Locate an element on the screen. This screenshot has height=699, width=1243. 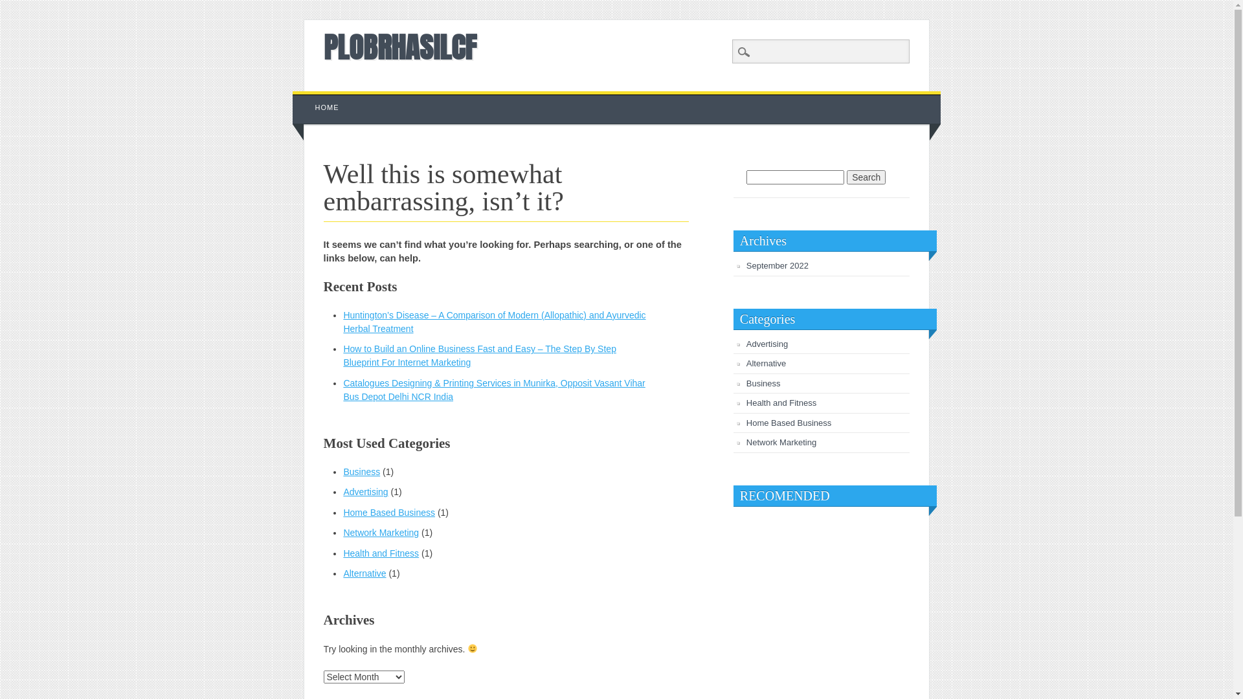
Home Based Business is located at coordinates (389, 513).